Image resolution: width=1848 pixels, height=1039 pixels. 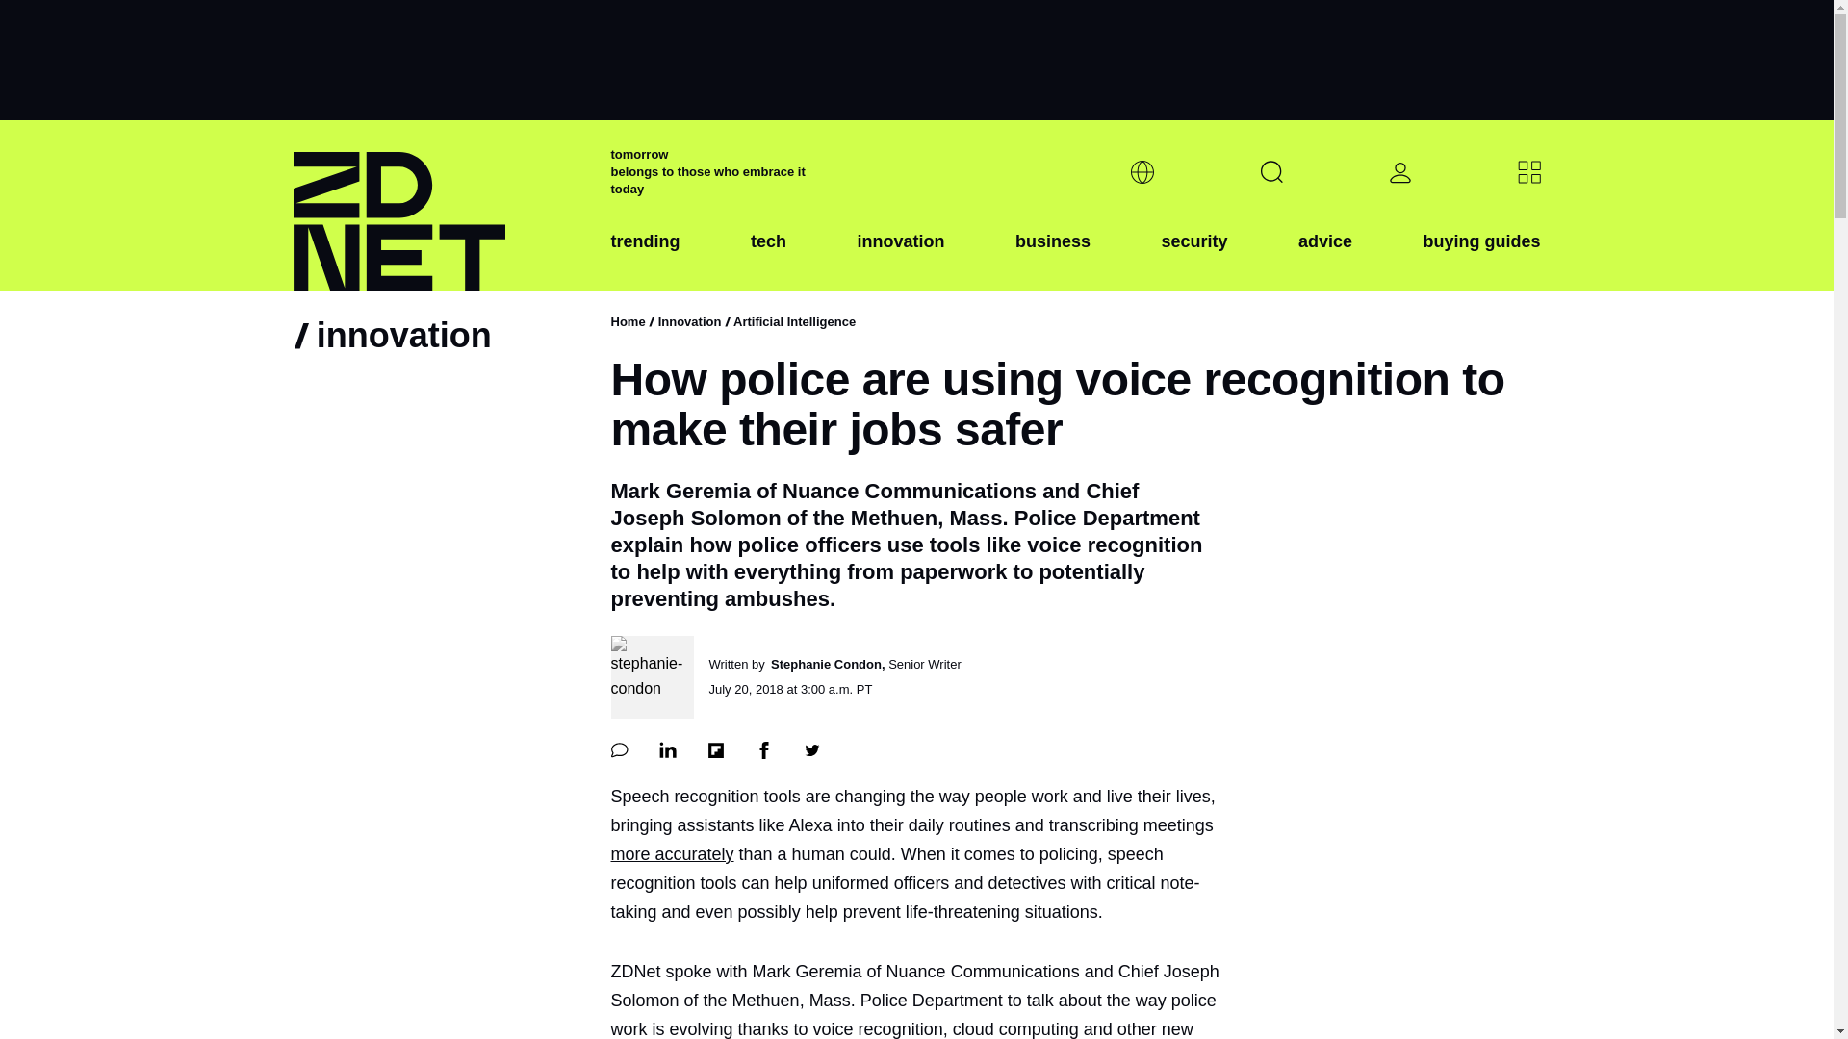 I want to click on ZDNET, so click(x=439, y=206).